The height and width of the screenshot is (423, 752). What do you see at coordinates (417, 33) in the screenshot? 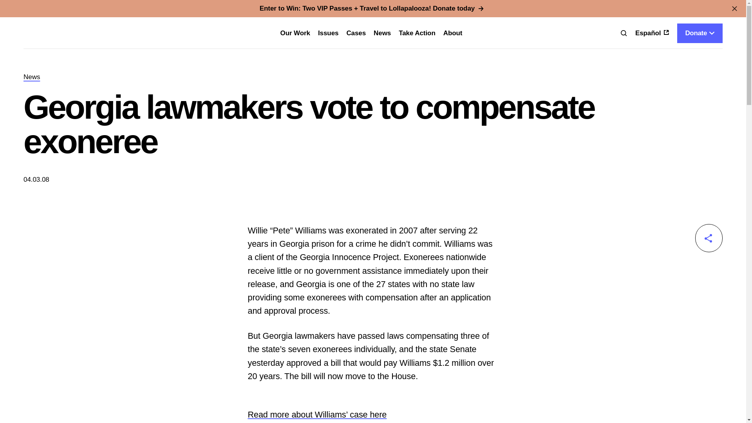
I see `Take Action` at bounding box center [417, 33].